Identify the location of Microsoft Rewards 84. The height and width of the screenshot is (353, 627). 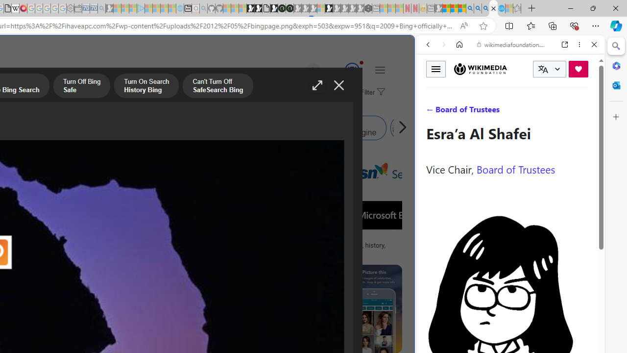
(343, 71).